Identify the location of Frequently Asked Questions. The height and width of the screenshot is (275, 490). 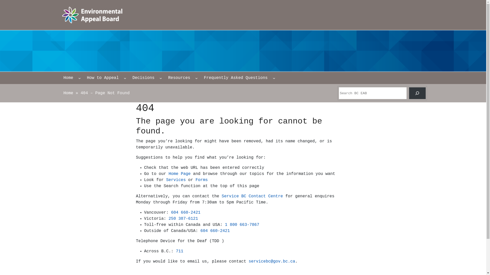
(236, 78).